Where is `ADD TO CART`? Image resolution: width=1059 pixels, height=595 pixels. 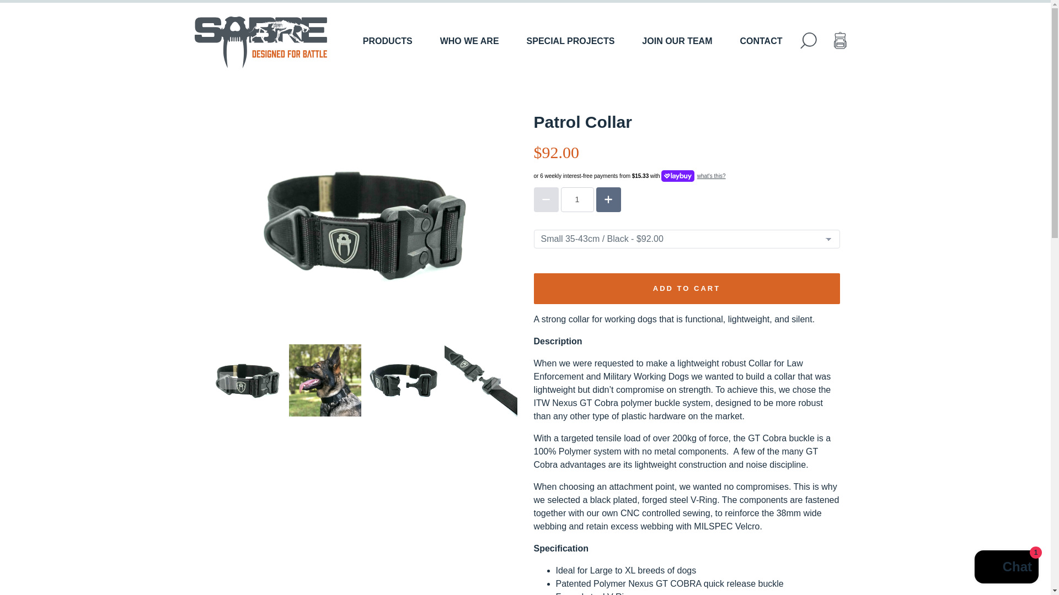 ADD TO CART is located at coordinates (686, 288).